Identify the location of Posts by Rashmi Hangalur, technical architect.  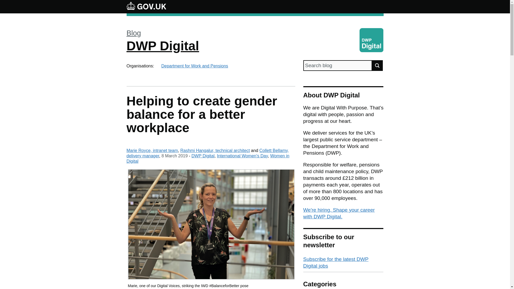
(215, 150).